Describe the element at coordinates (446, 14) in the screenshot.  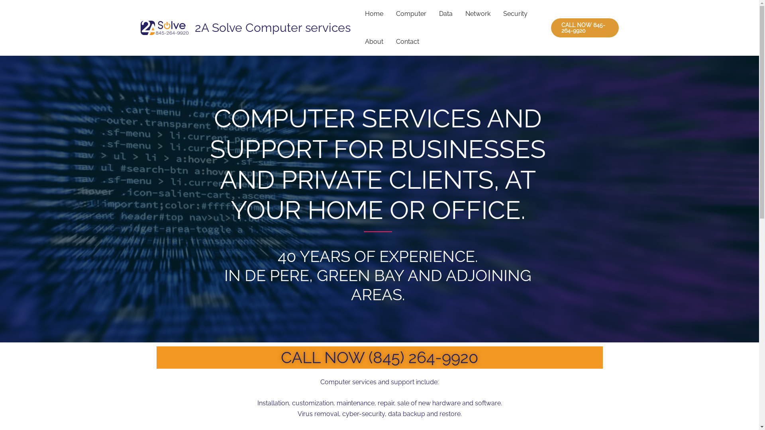
I see `Data` at that location.